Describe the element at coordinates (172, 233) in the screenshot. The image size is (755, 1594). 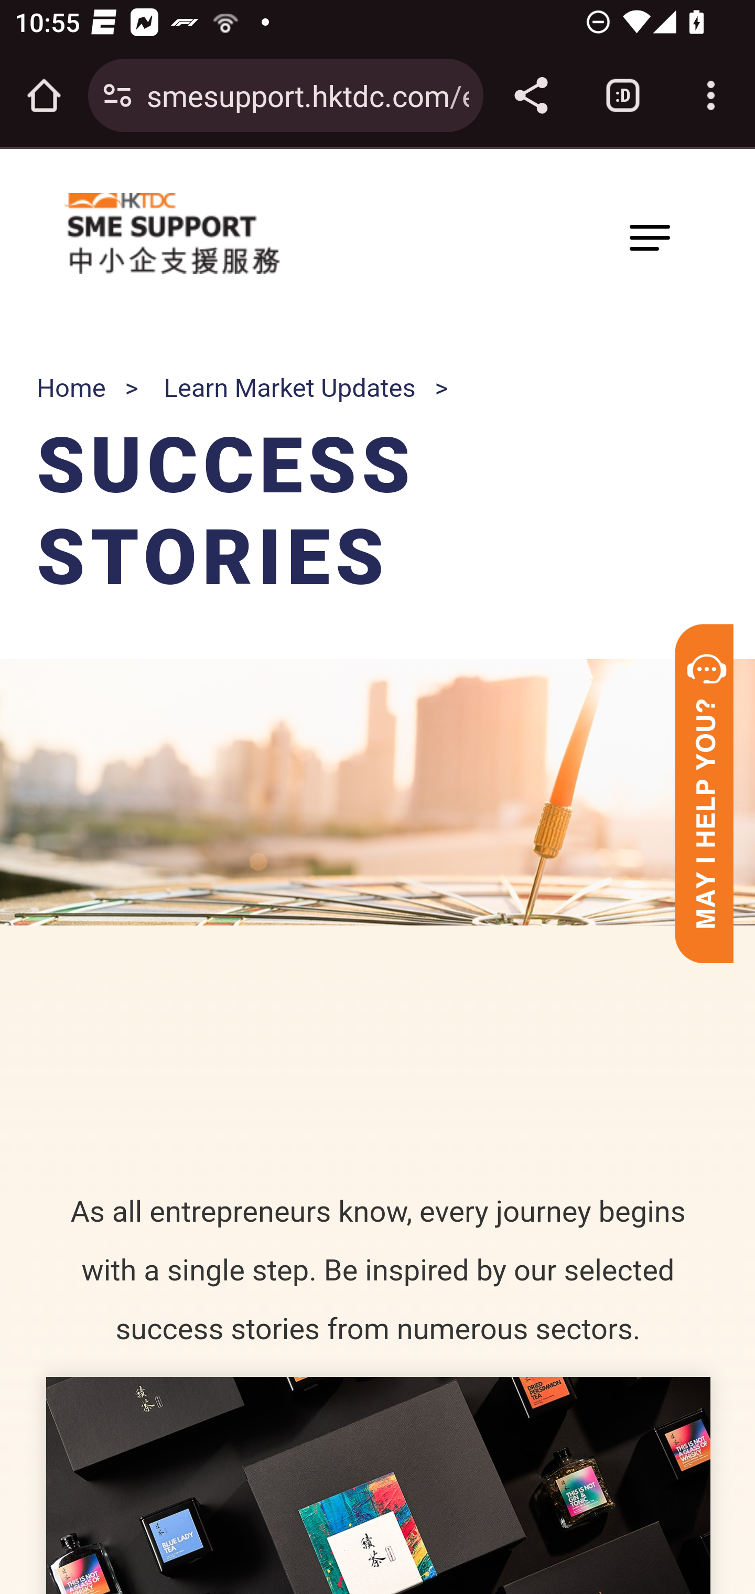
I see `HKTDC SME Support` at that location.